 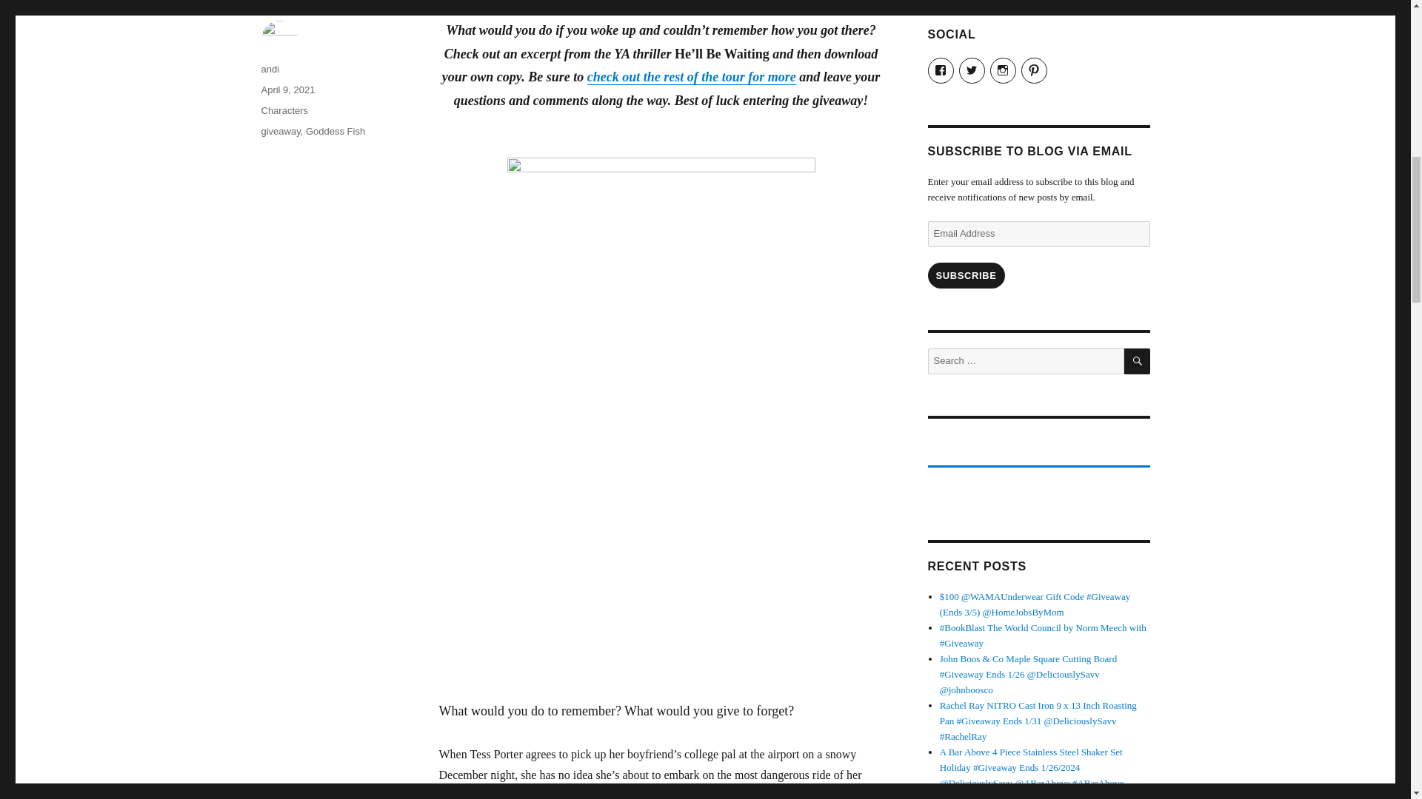 I want to click on Characters, so click(x=284, y=109).